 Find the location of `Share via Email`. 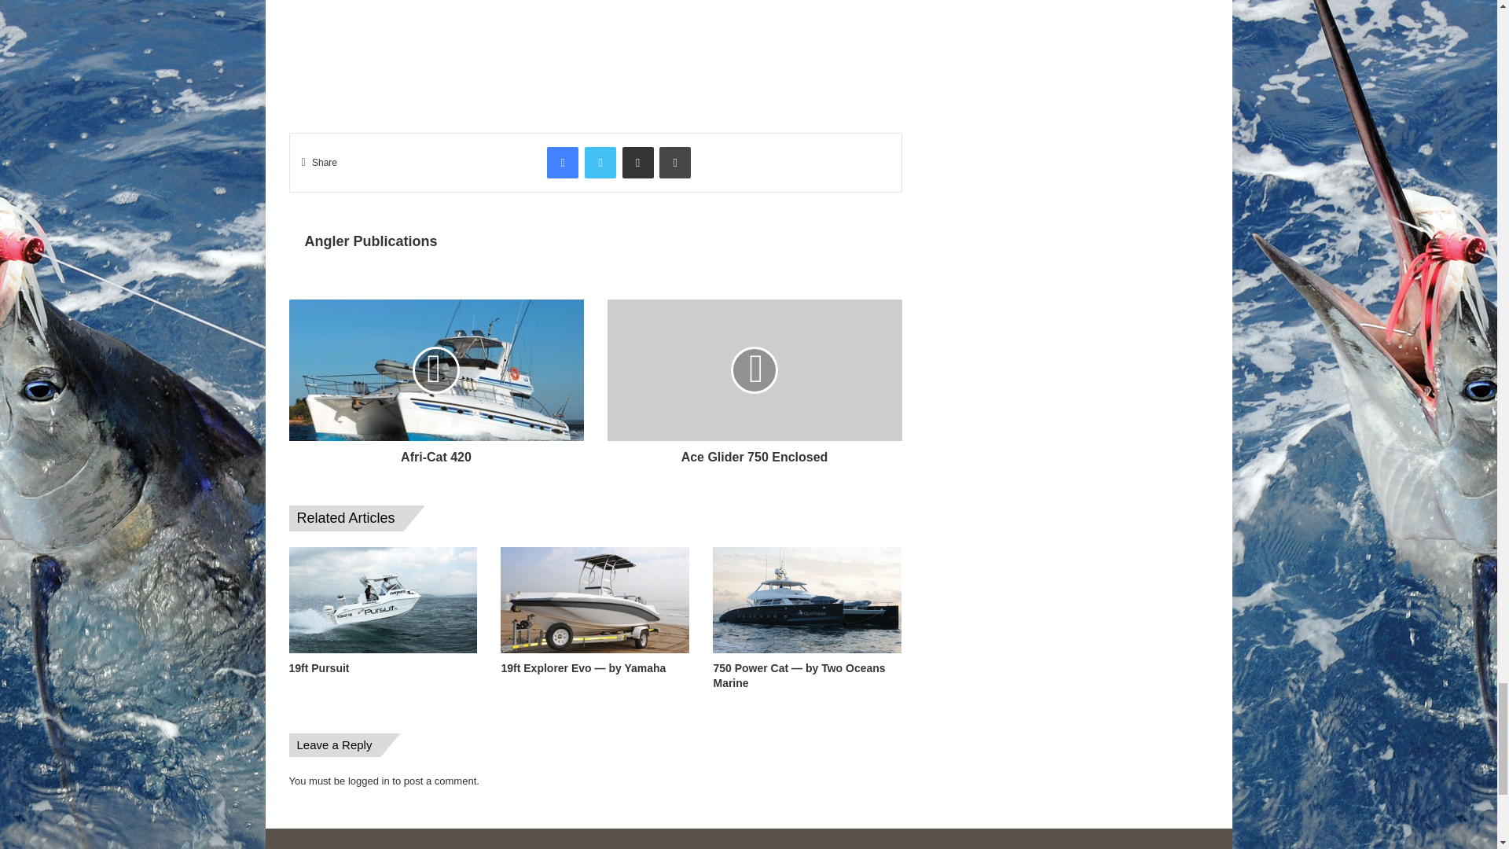

Share via Email is located at coordinates (637, 162).